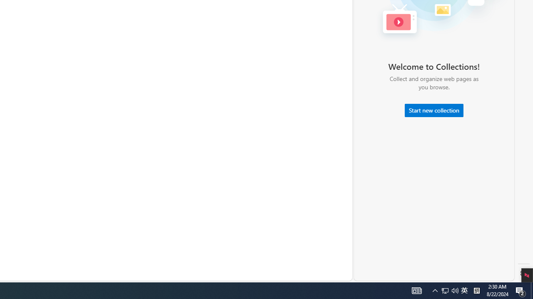  What do you see at coordinates (434, 110) in the screenshot?
I see `Start new collection` at bounding box center [434, 110].